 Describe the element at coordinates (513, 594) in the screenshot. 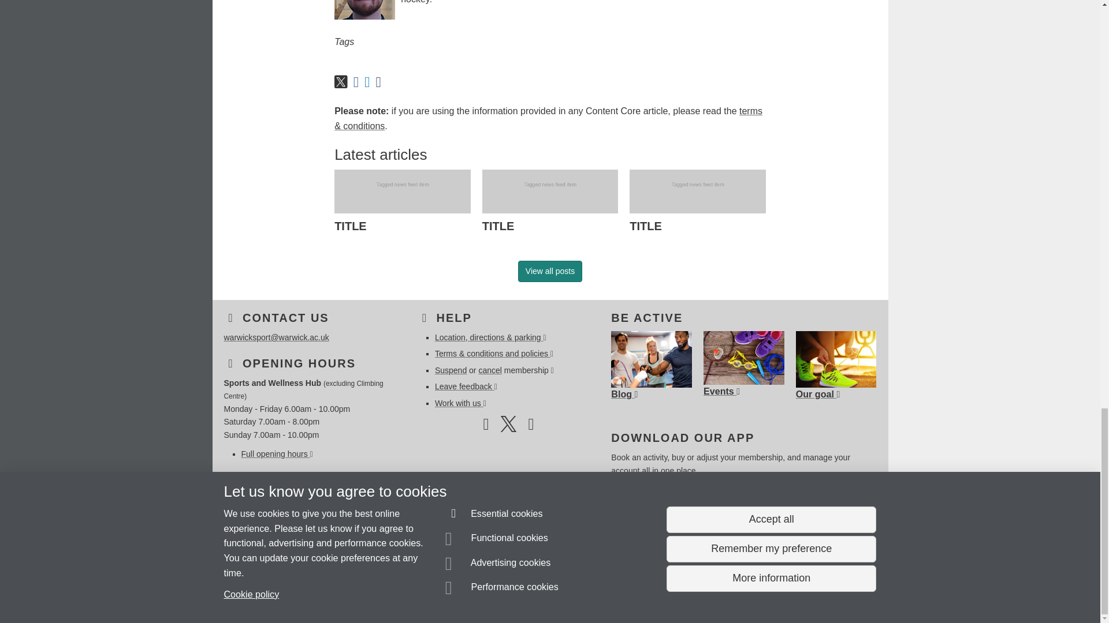

I see `Privacy notice` at that location.